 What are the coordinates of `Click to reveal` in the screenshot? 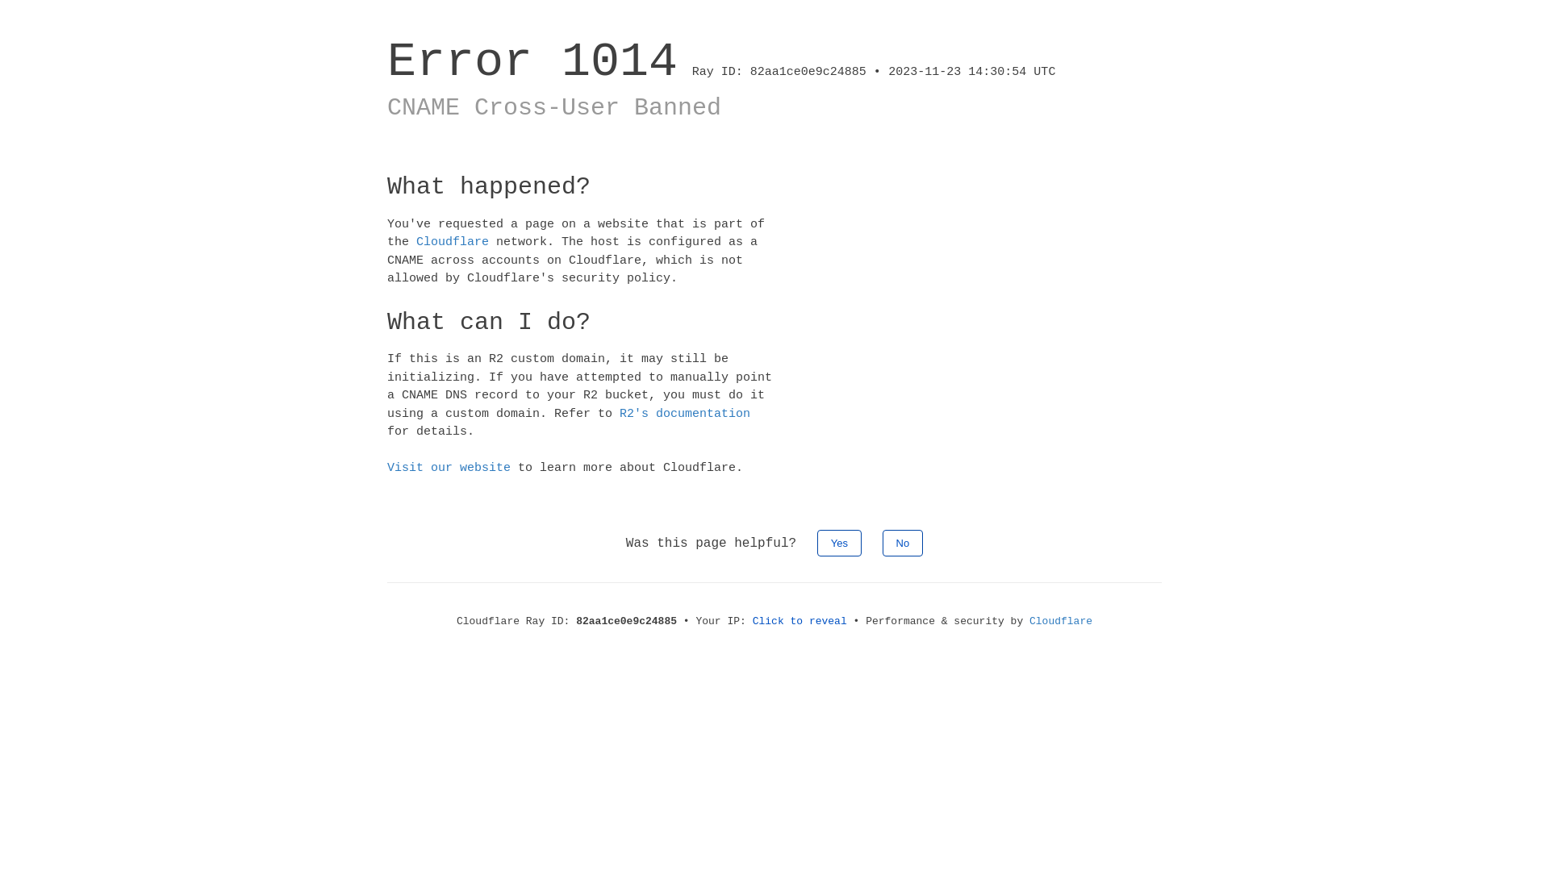 It's located at (800, 621).